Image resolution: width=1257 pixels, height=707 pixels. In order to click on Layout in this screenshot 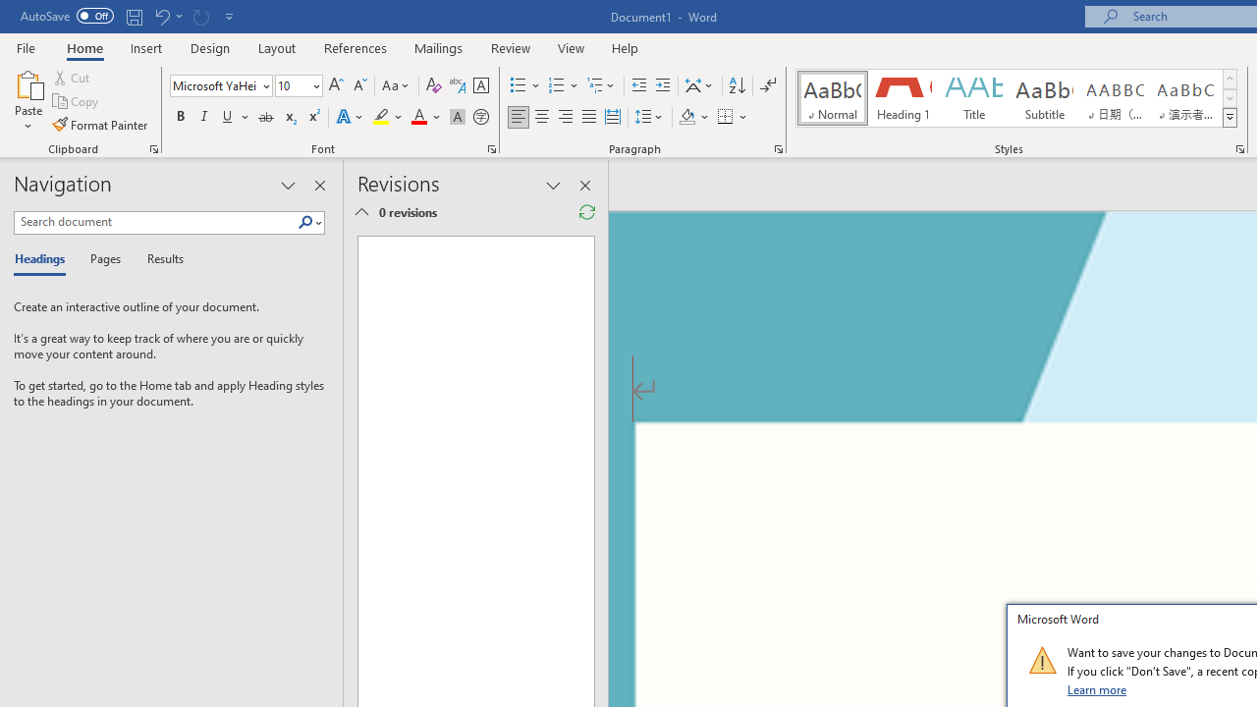, I will do `click(277, 47)`.